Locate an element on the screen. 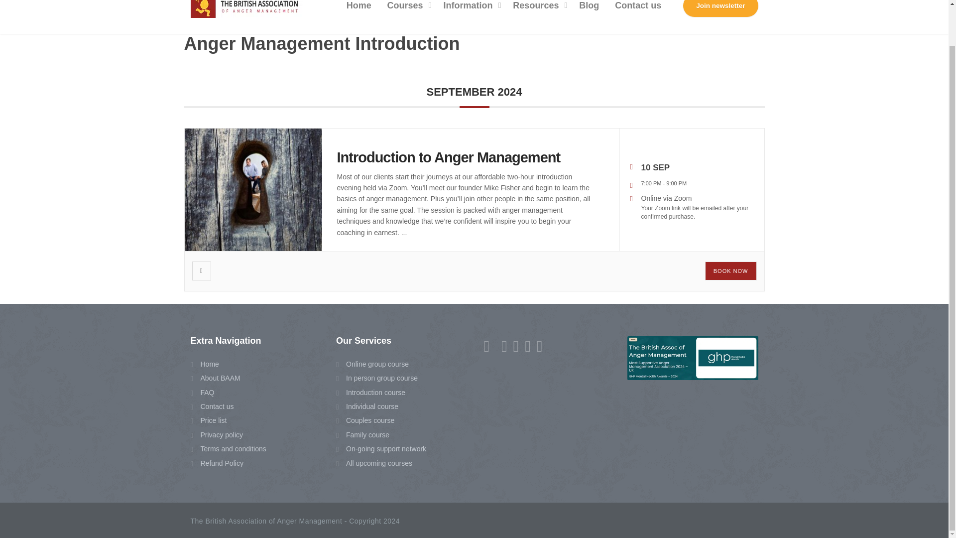 This screenshot has height=538, width=956. Resources is located at coordinates (538, 17).